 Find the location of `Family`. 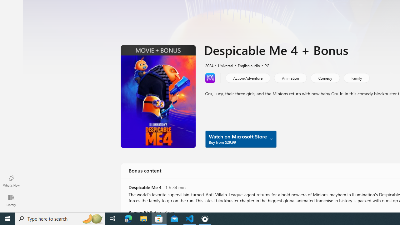

Family is located at coordinates (356, 77).